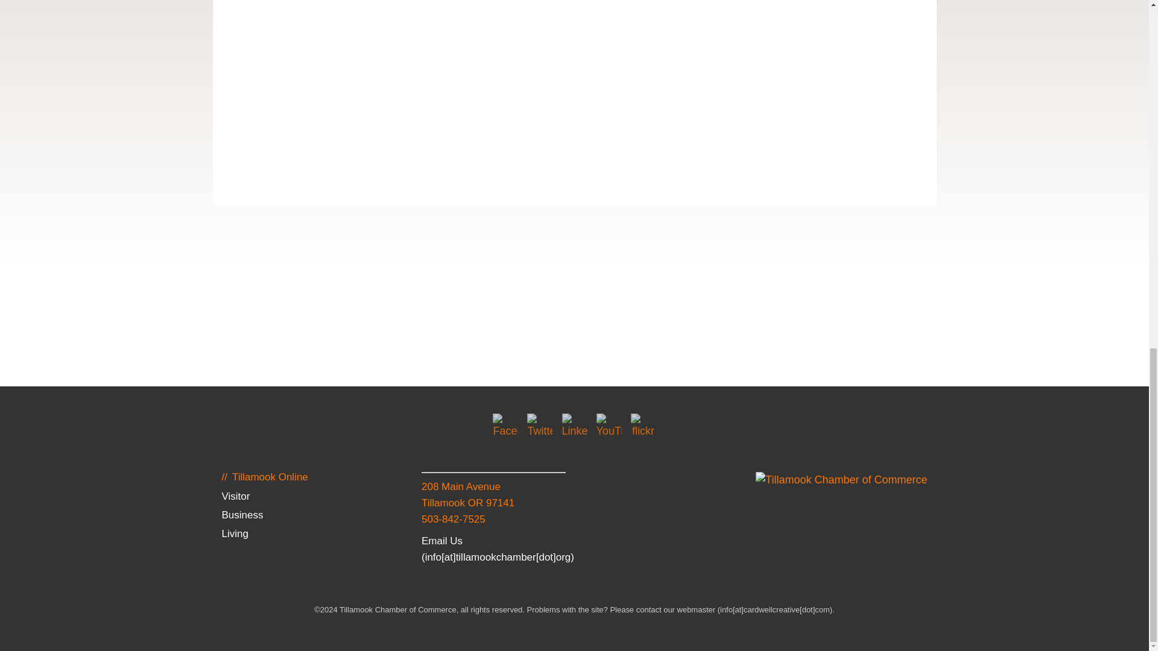 The height and width of the screenshot is (651, 1158). I want to click on LinkedIn, so click(574, 426).